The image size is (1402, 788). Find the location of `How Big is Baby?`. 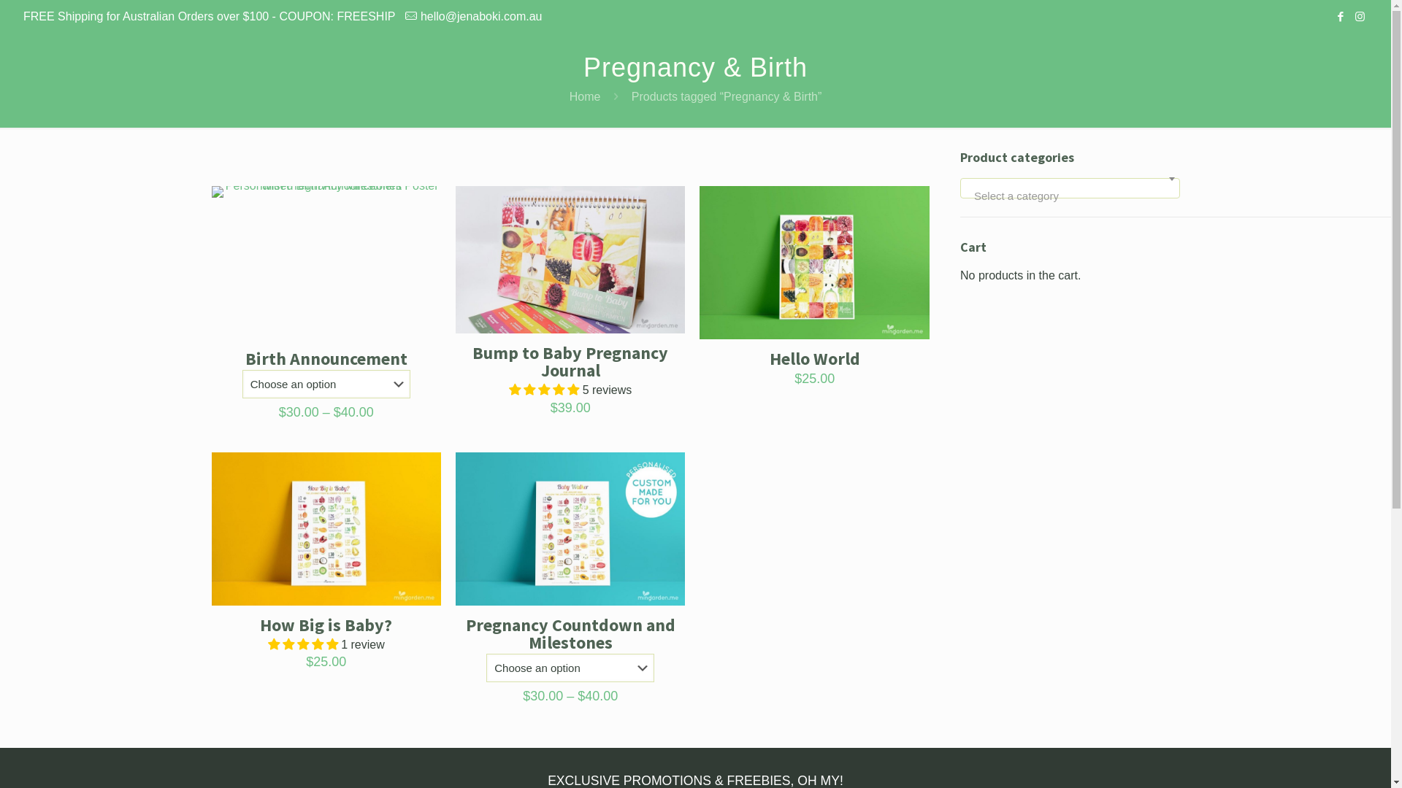

How Big is Baby? is located at coordinates (326, 625).